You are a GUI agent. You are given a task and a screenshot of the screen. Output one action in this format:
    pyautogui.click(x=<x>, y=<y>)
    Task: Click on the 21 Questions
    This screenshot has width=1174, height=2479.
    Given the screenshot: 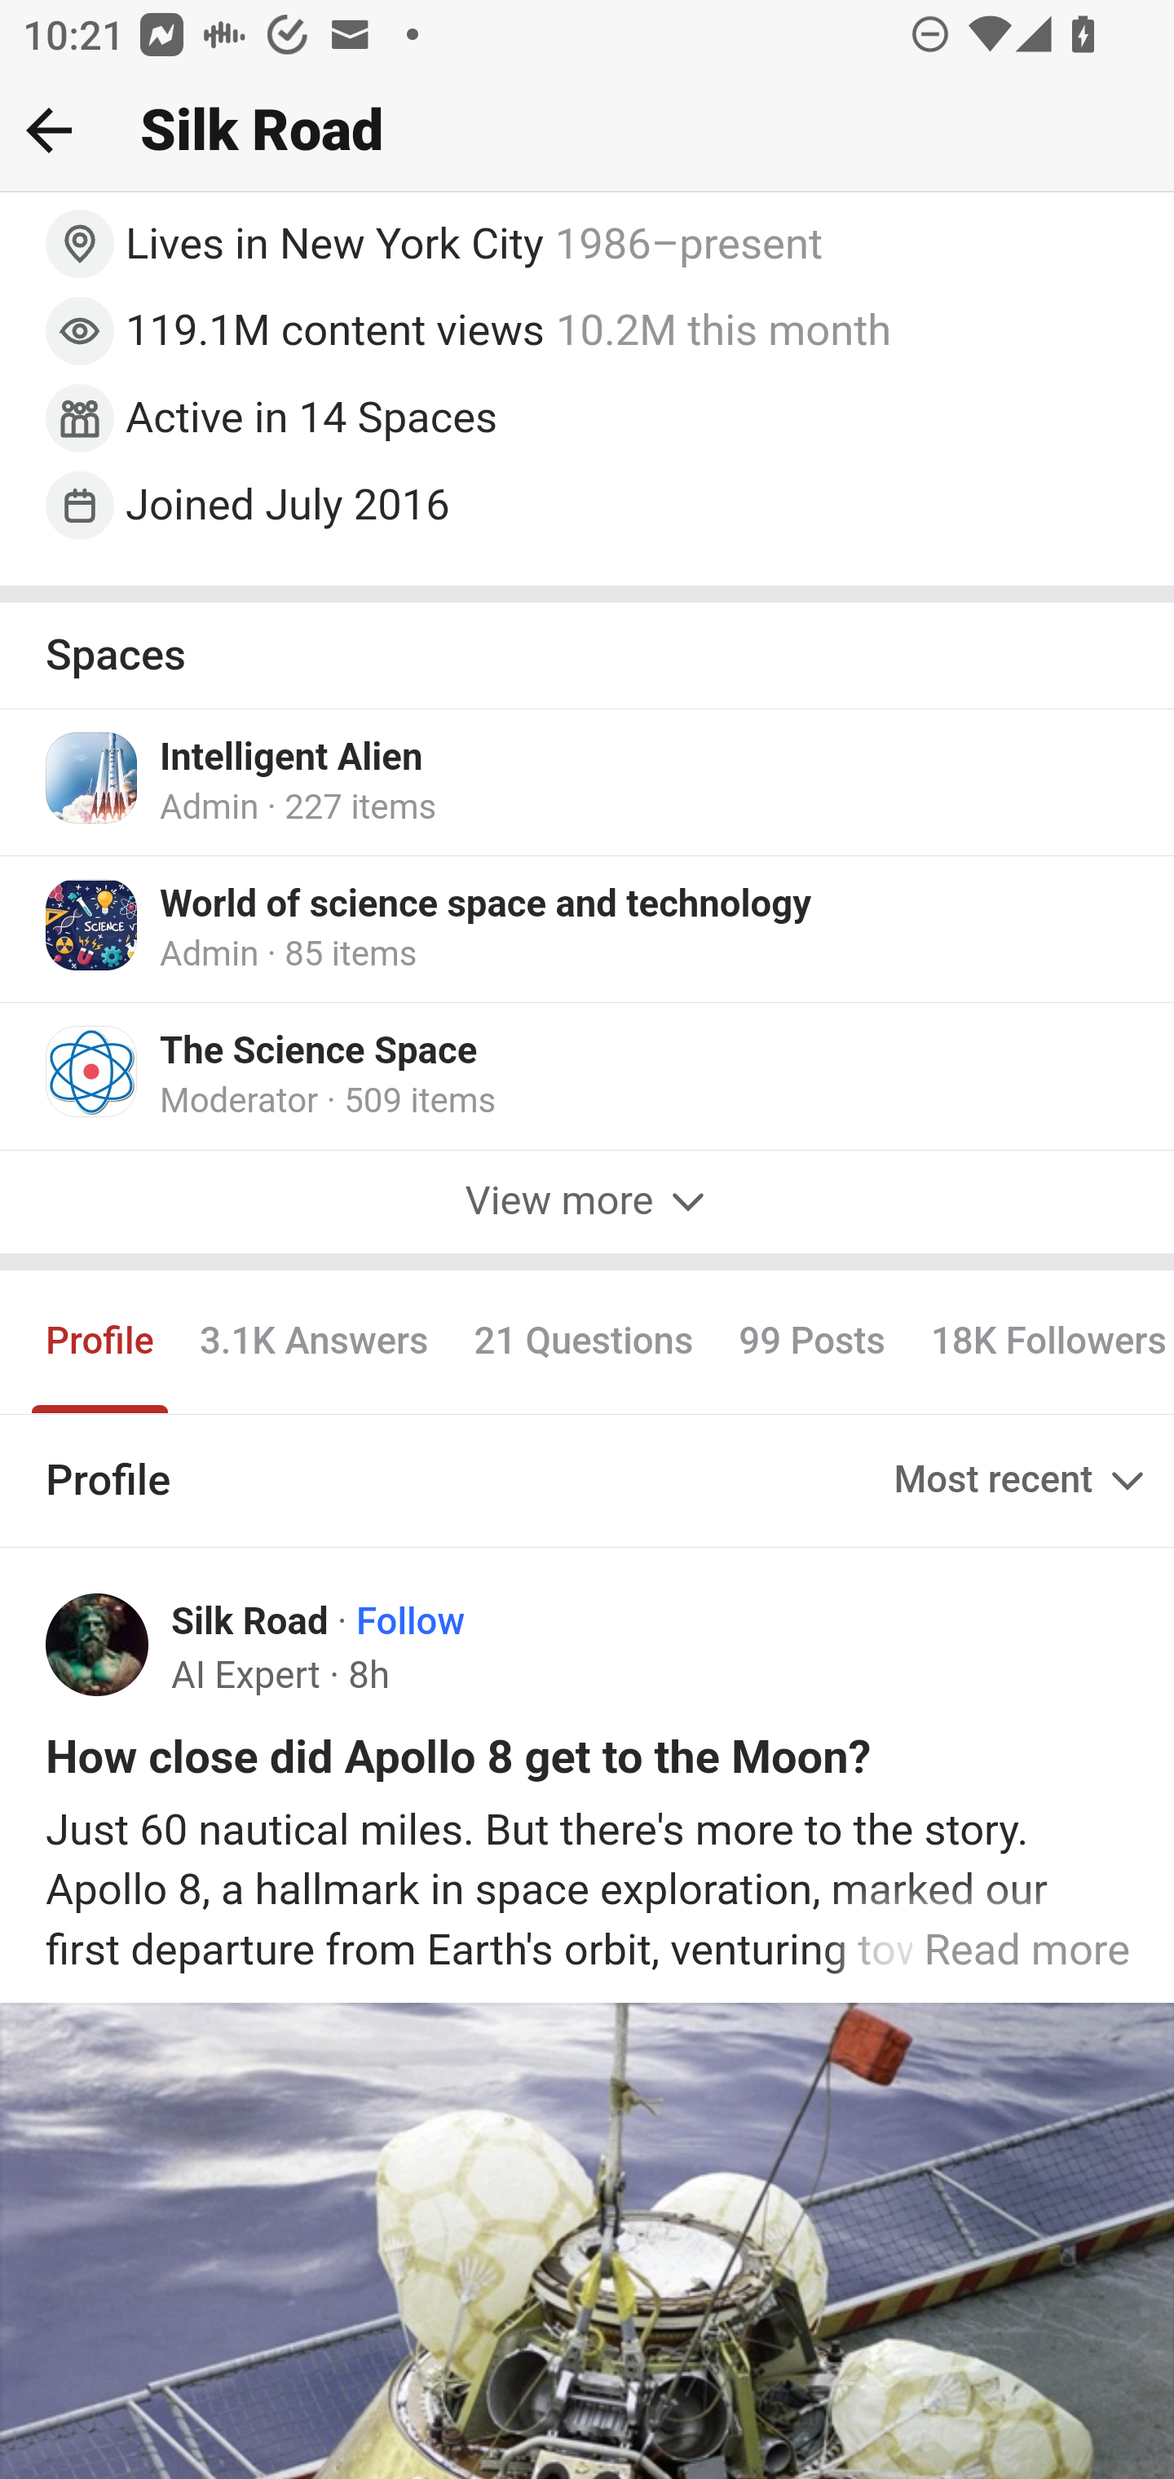 What is the action you would take?
    pyautogui.click(x=584, y=1343)
    